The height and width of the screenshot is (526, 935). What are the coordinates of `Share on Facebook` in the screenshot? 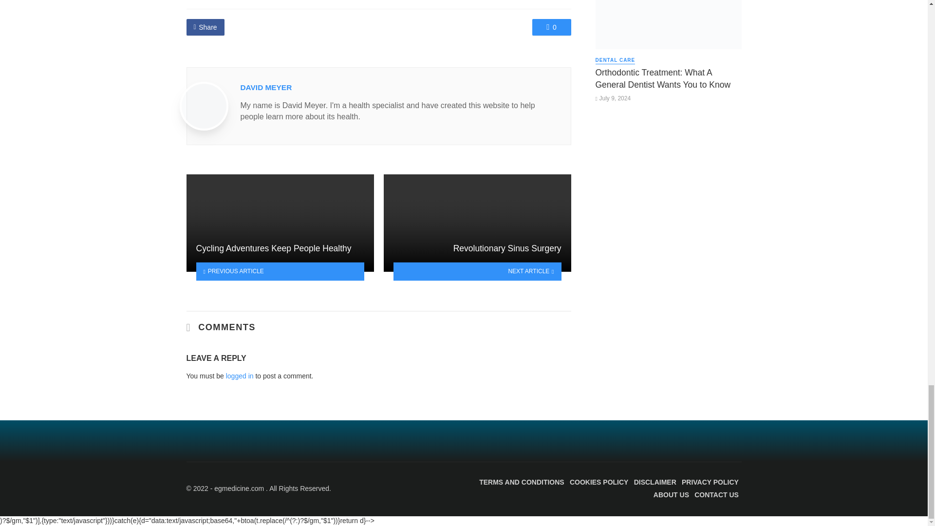 It's located at (205, 27).